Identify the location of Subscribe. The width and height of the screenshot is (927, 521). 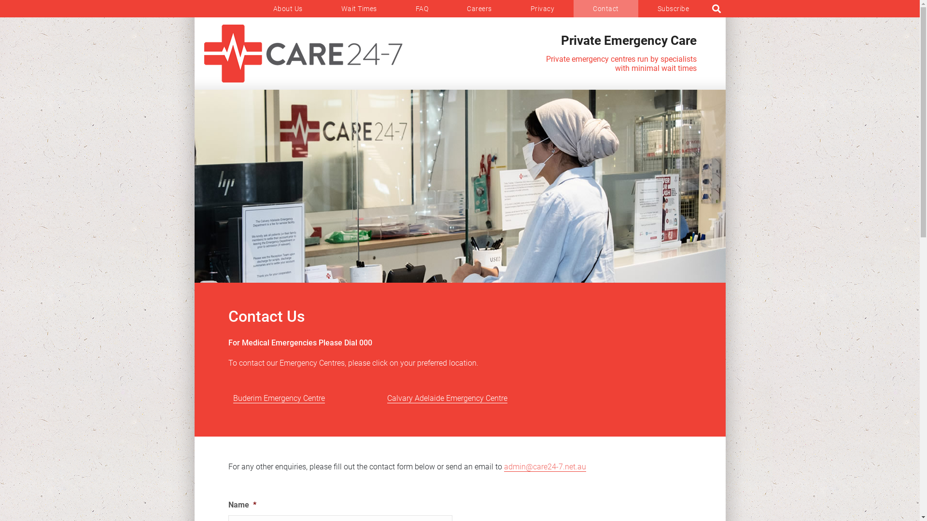
(674, 9).